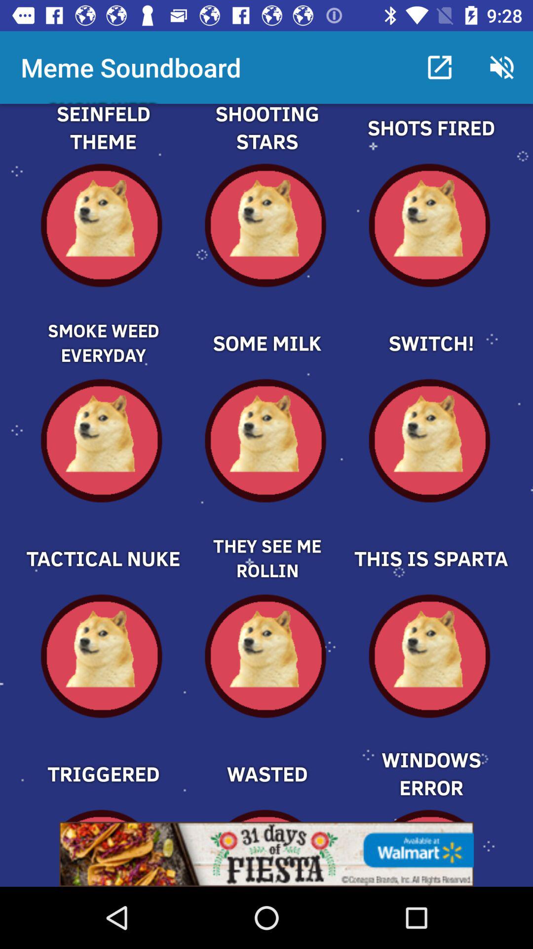 The width and height of the screenshot is (533, 949). I want to click on there has been a windows error, so click(430, 757).